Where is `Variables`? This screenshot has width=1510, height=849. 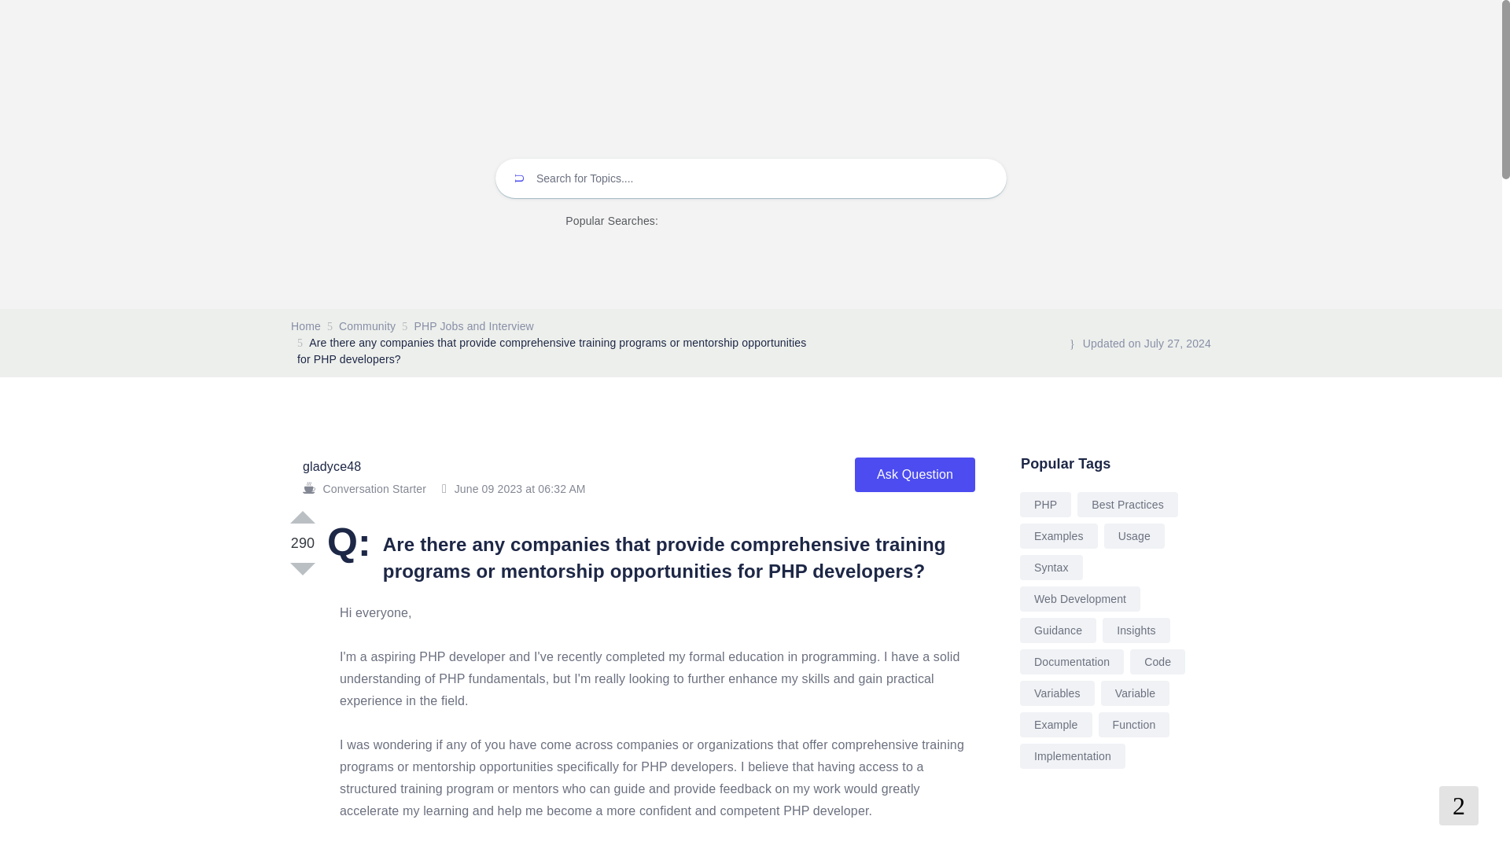
Variables is located at coordinates (1057, 693).